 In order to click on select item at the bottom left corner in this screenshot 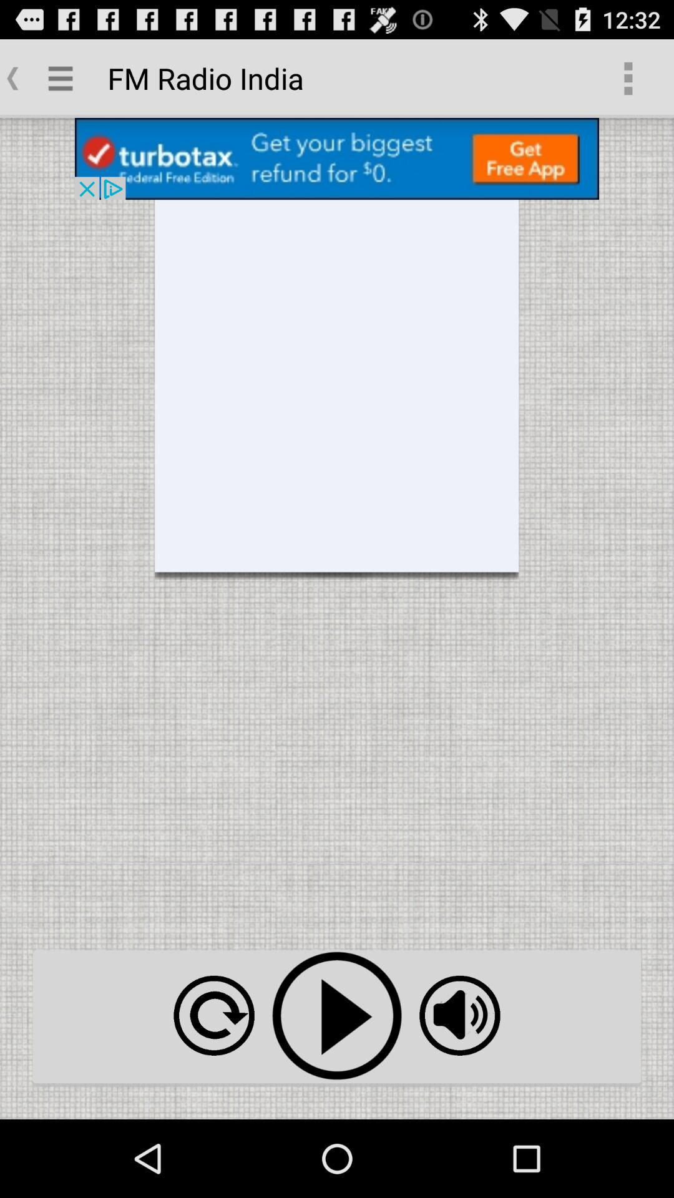, I will do `click(213, 1016)`.